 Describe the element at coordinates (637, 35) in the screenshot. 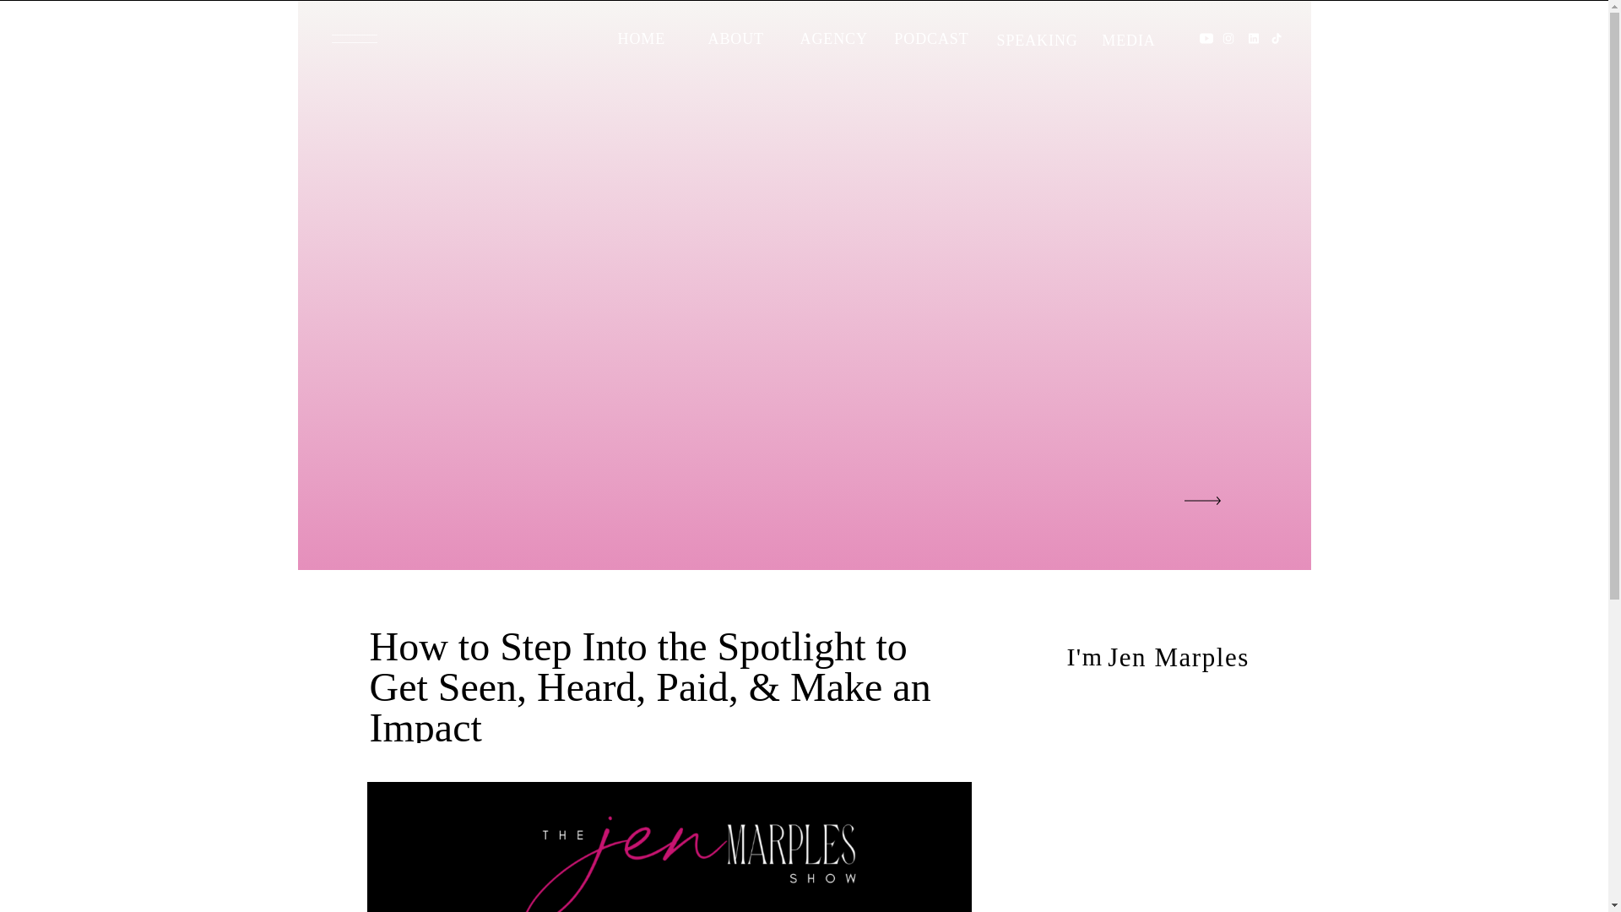

I see `HOME` at that location.